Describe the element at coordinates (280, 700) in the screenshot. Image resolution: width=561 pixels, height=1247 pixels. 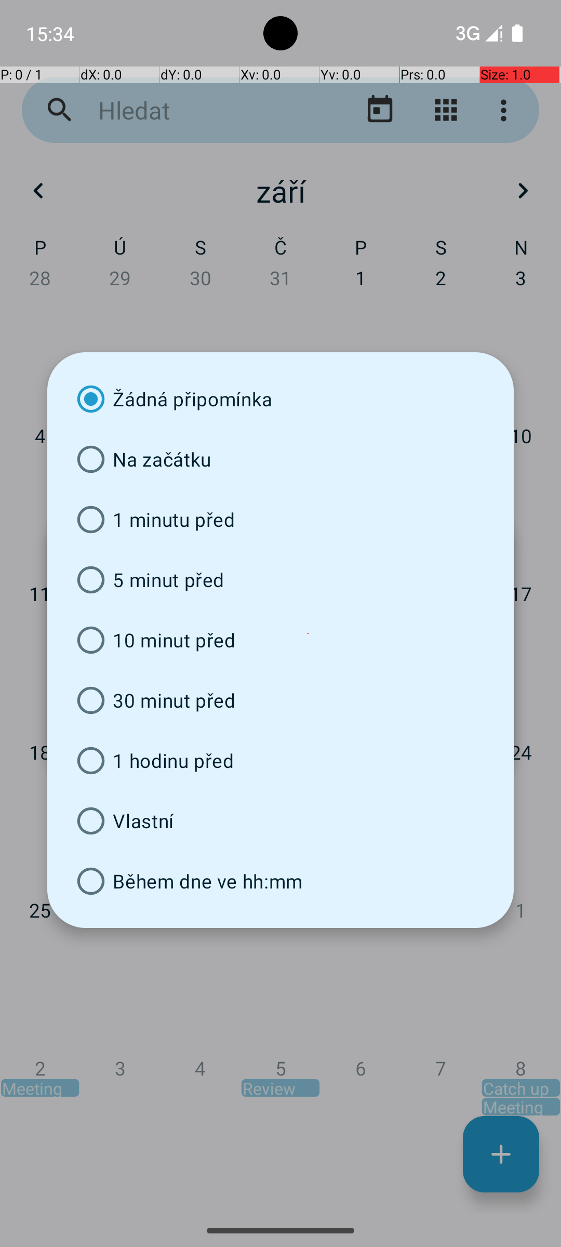
I see `30 minut před` at that location.